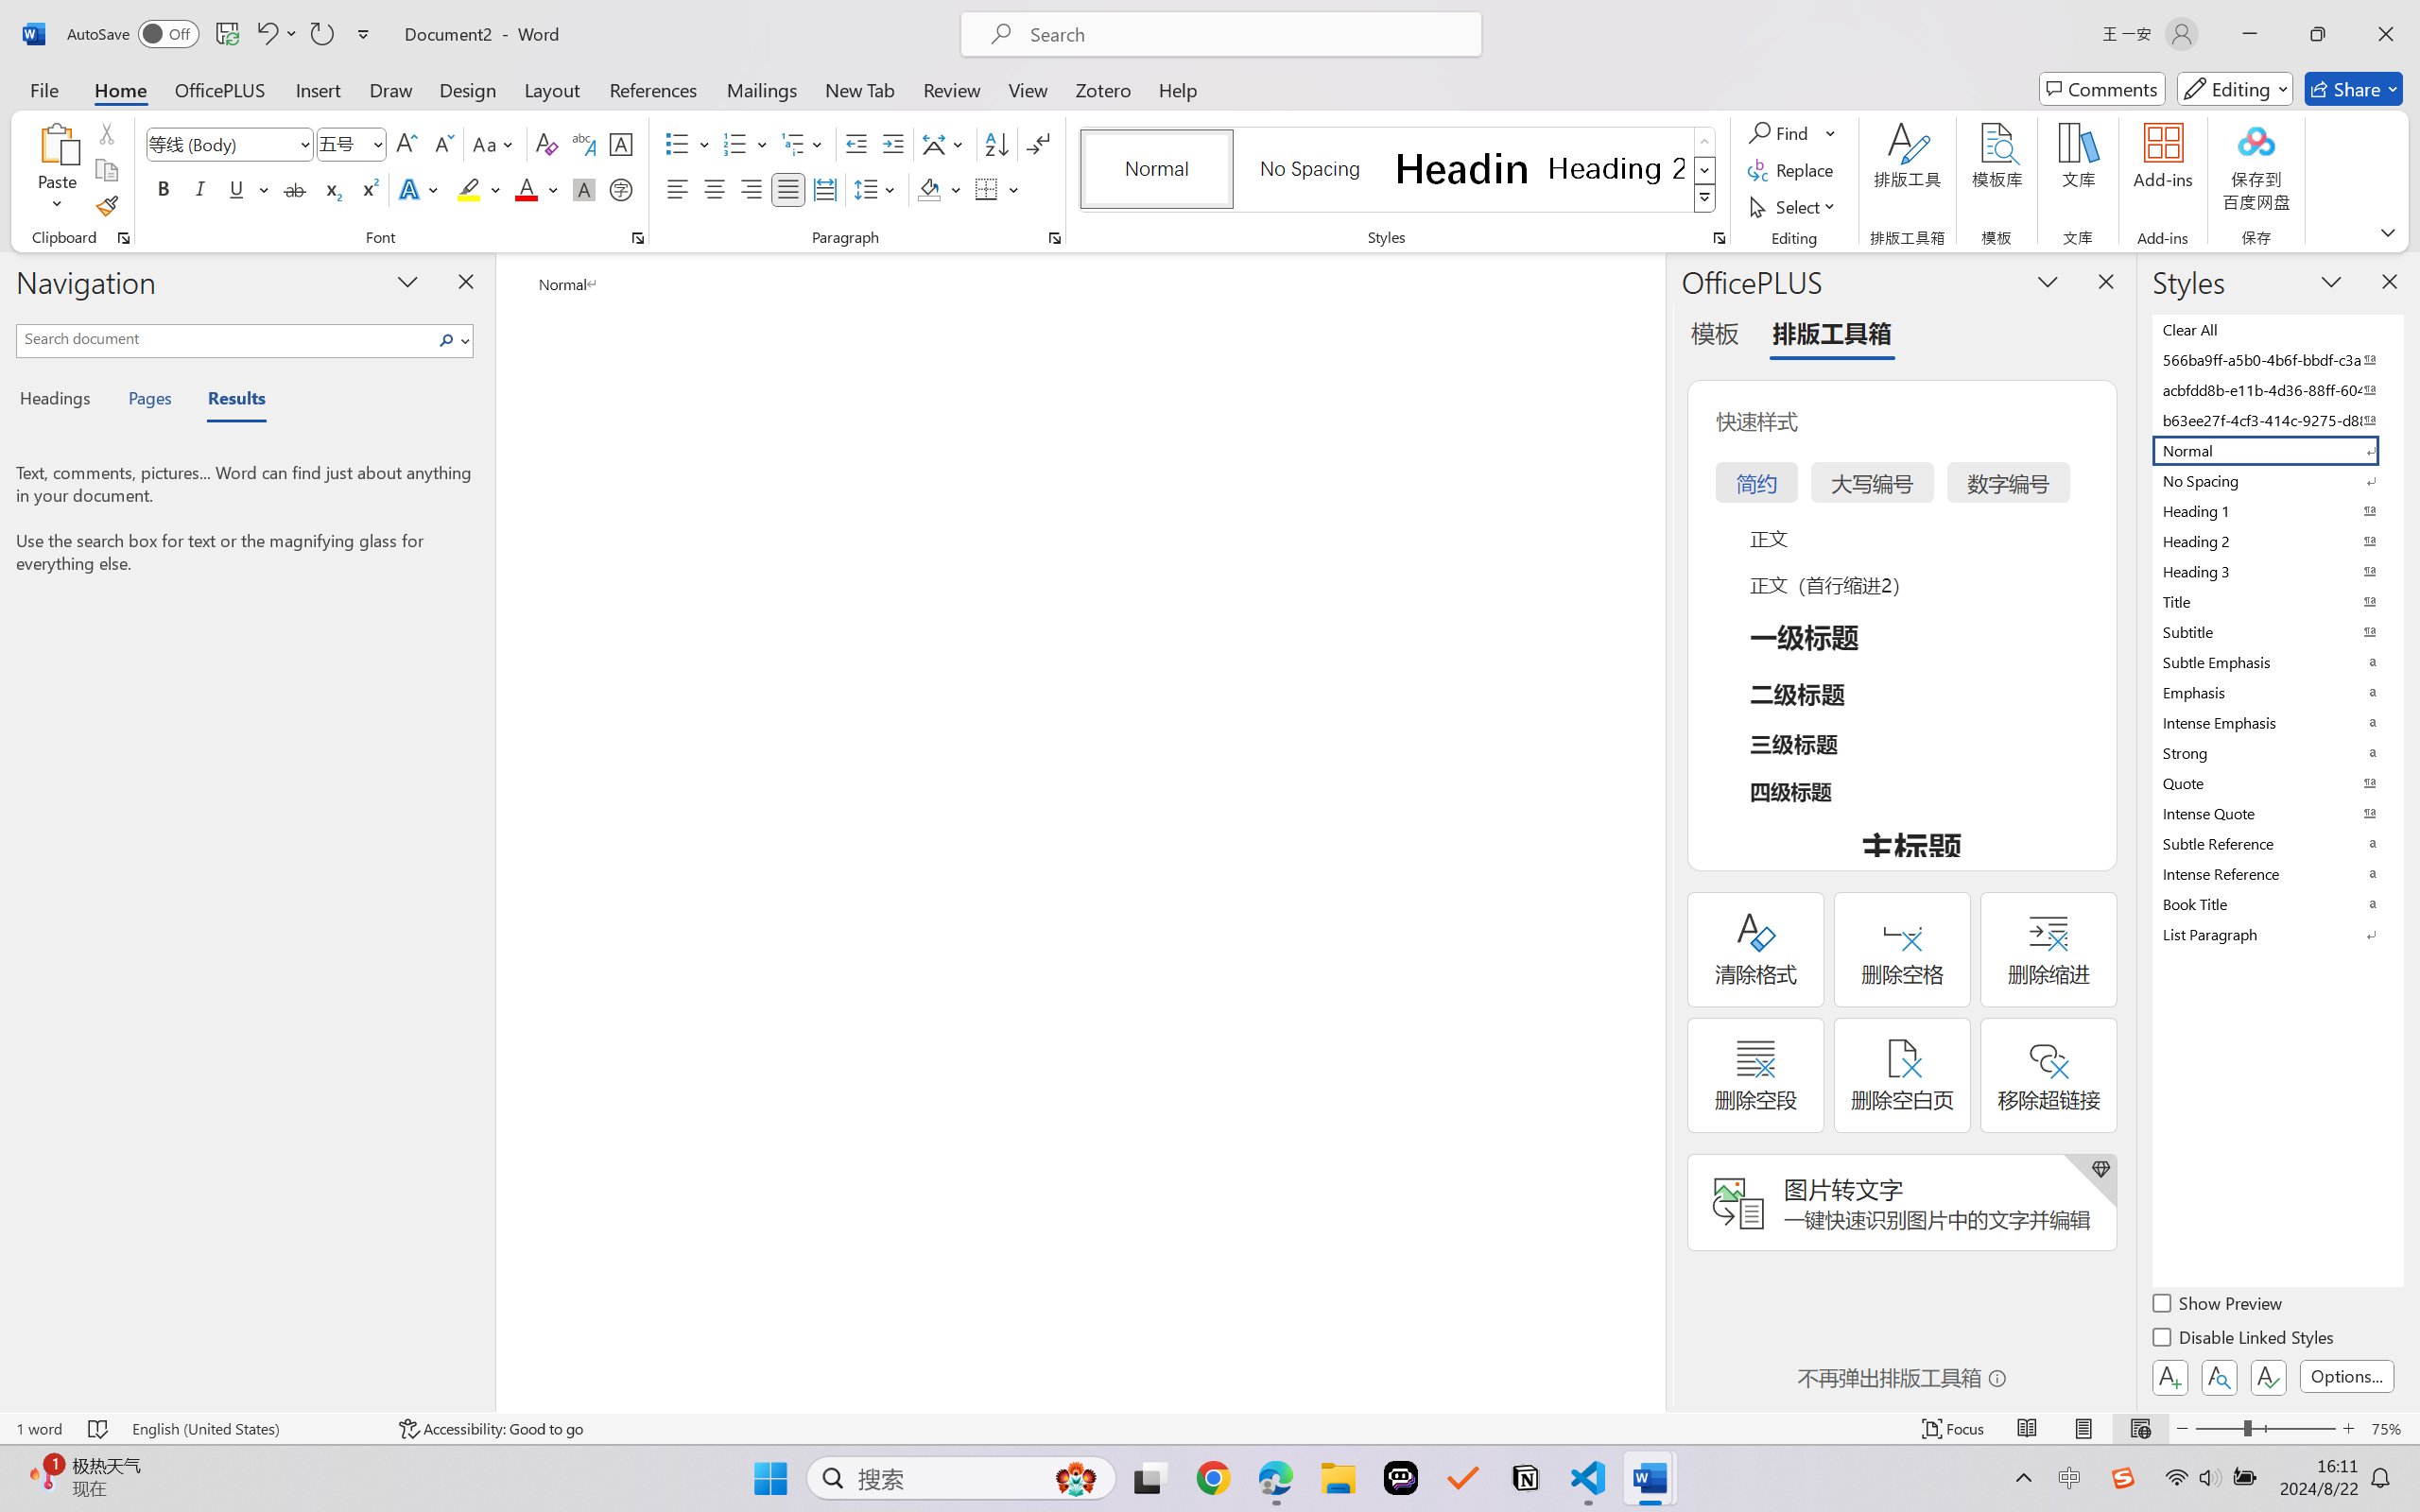 This screenshot has width=2420, height=1512. What do you see at coordinates (677, 189) in the screenshot?
I see `Align Left` at bounding box center [677, 189].